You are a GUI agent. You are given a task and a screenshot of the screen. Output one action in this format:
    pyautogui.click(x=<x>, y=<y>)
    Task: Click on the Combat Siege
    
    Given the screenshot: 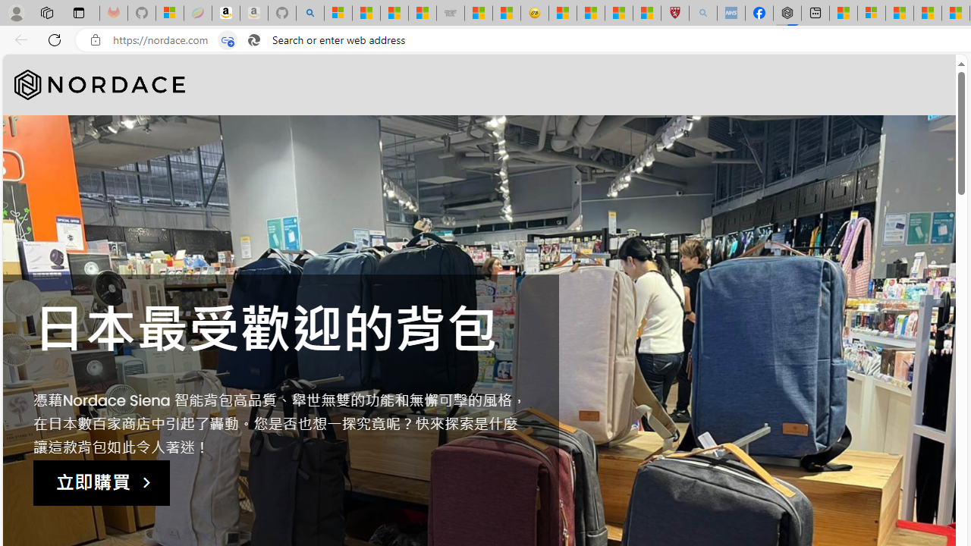 What is the action you would take?
    pyautogui.click(x=451, y=14)
    